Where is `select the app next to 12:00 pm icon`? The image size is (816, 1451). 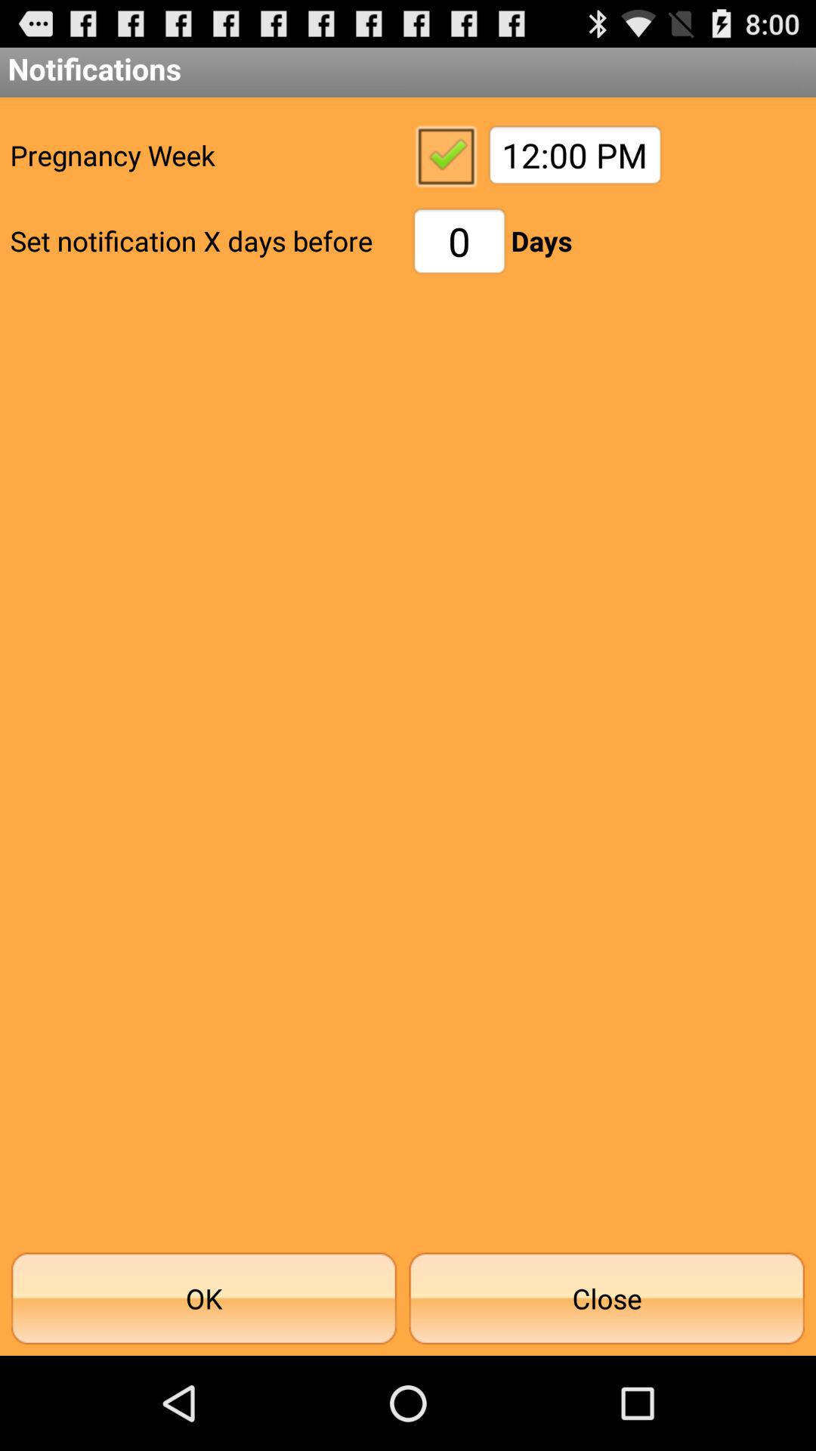
select the app next to 12:00 pm icon is located at coordinates (446, 155).